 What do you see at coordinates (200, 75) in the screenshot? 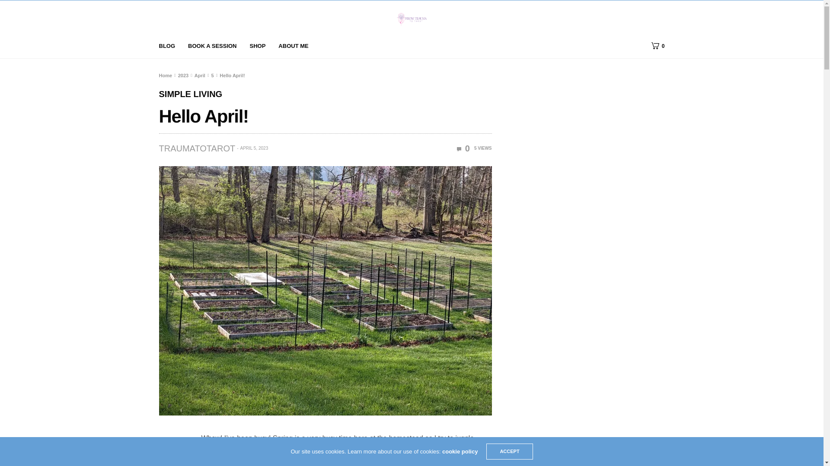
I see `April` at bounding box center [200, 75].